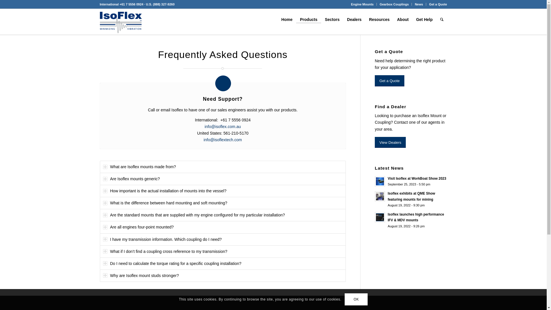 This screenshot has height=310, width=551. What do you see at coordinates (416, 217) in the screenshot?
I see `Isoflex launches high performance IFV & MDV mounts` at bounding box center [416, 217].